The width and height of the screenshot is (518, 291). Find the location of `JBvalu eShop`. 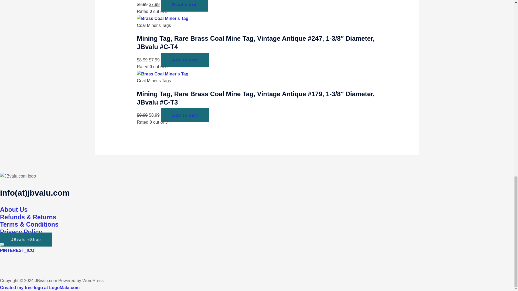

JBvalu eShop is located at coordinates (26, 239).